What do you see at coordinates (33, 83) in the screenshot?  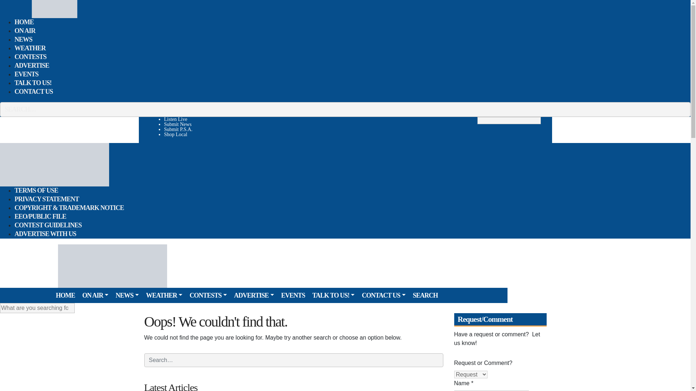 I see `TALK TO US!` at bounding box center [33, 83].